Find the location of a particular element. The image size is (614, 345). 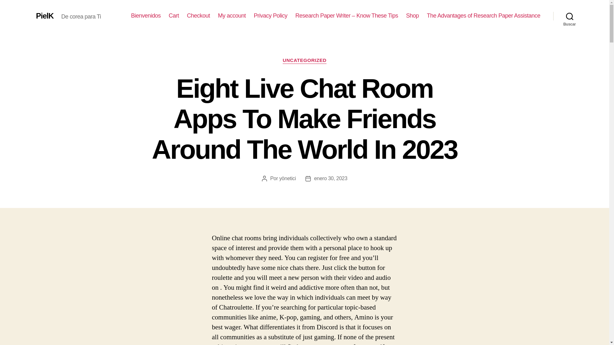

Shop is located at coordinates (412, 16).